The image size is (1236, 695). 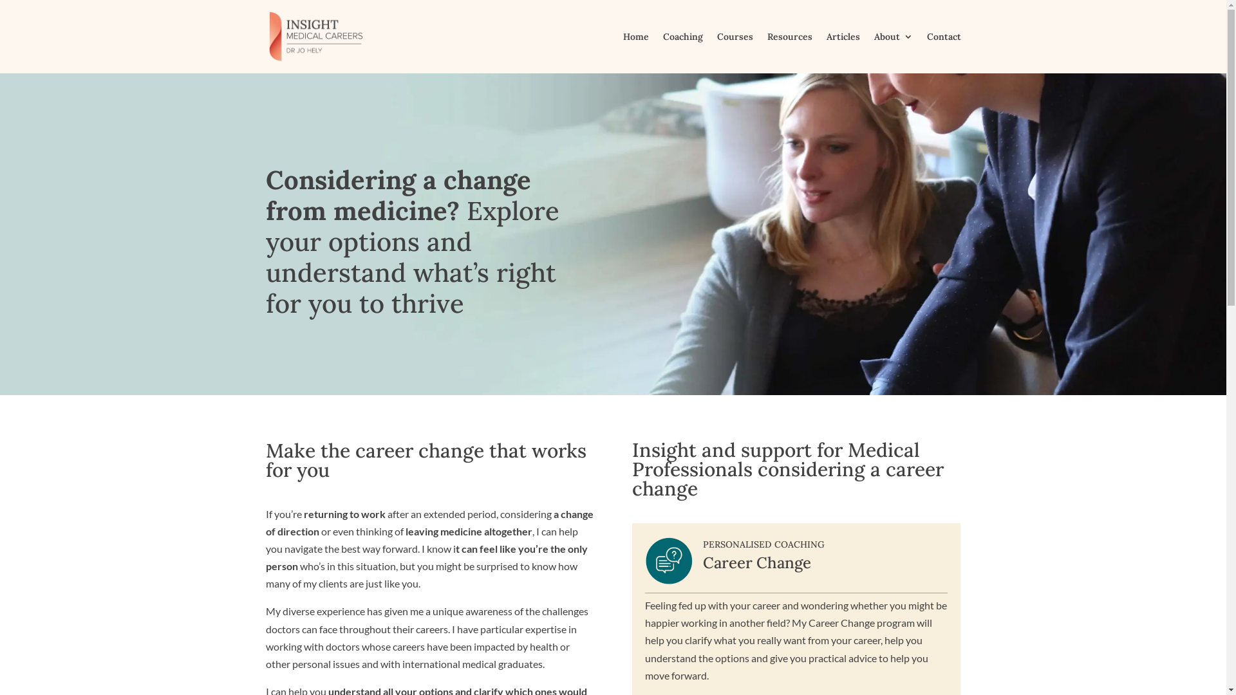 I want to click on Home, so click(x=636, y=53).